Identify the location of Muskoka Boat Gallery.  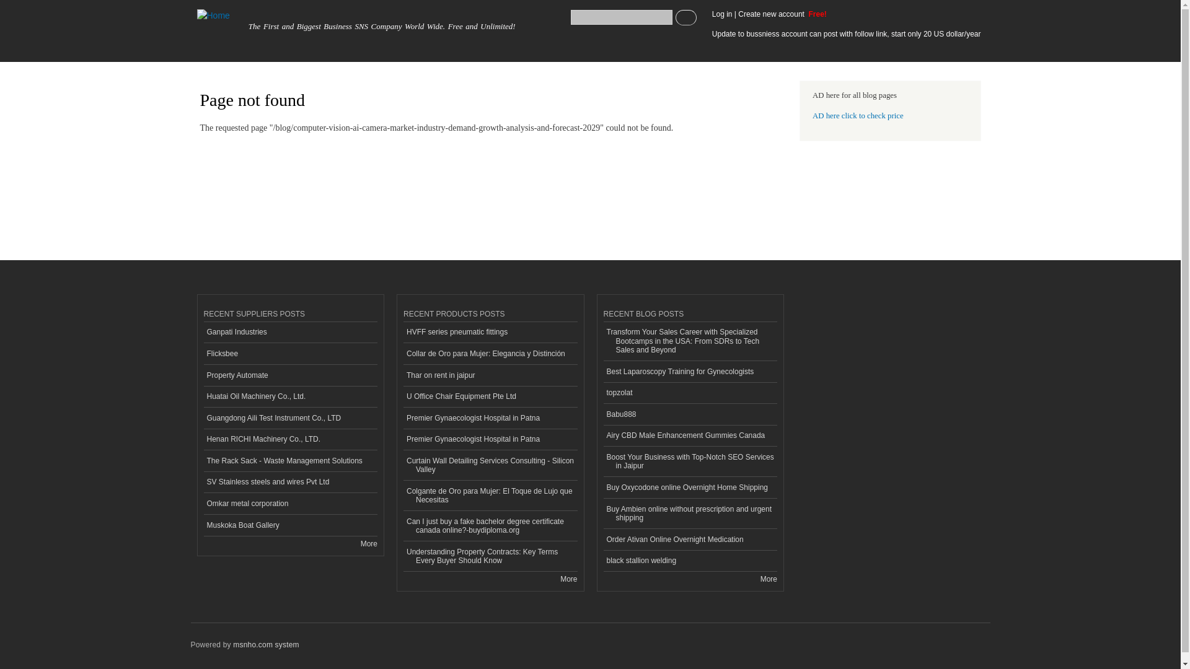
(290, 525).